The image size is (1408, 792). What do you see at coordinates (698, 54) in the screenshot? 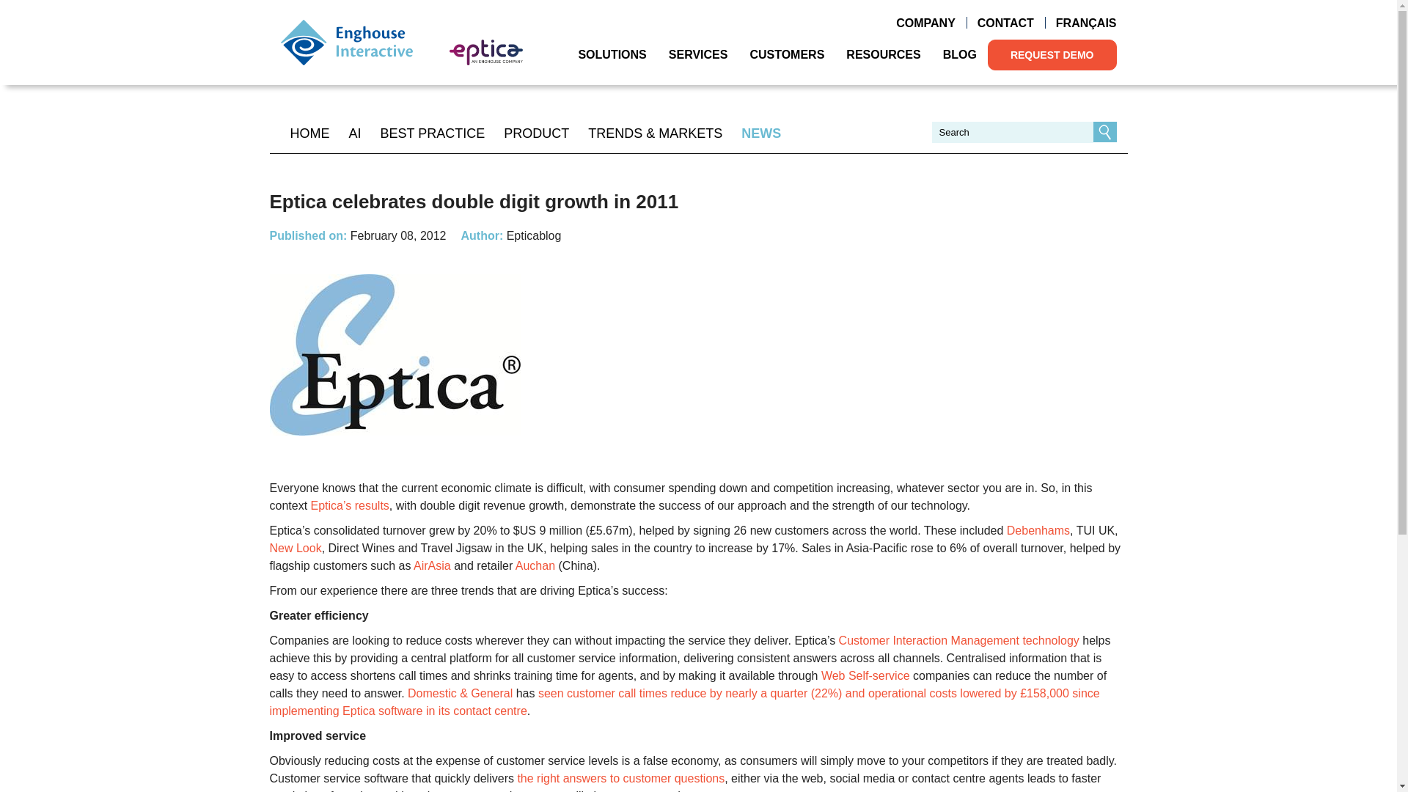
I see `SERVICES` at bounding box center [698, 54].